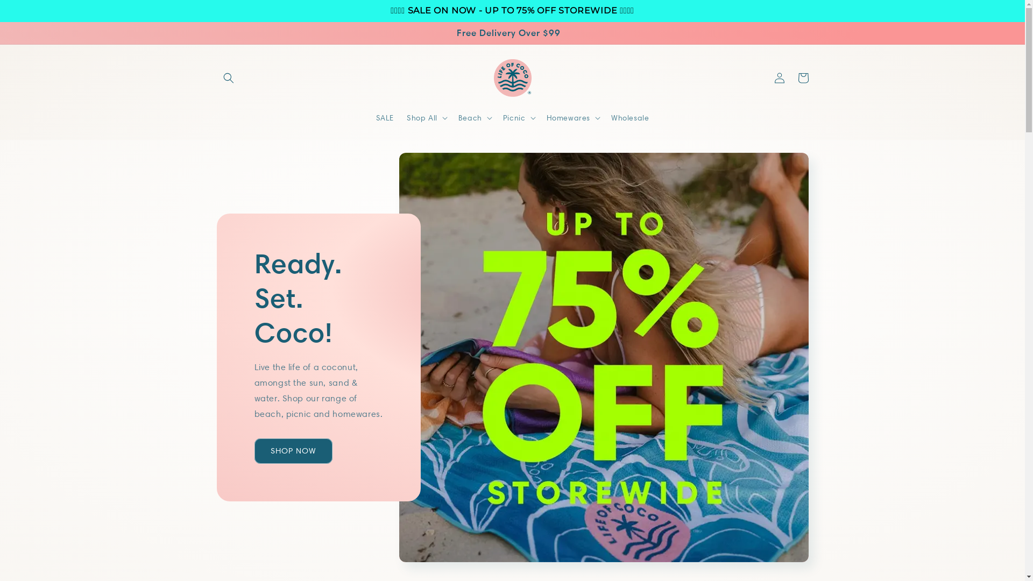 This screenshot has height=581, width=1033. What do you see at coordinates (630, 118) in the screenshot?
I see `Wholesale` at bounding box center [630, 118].